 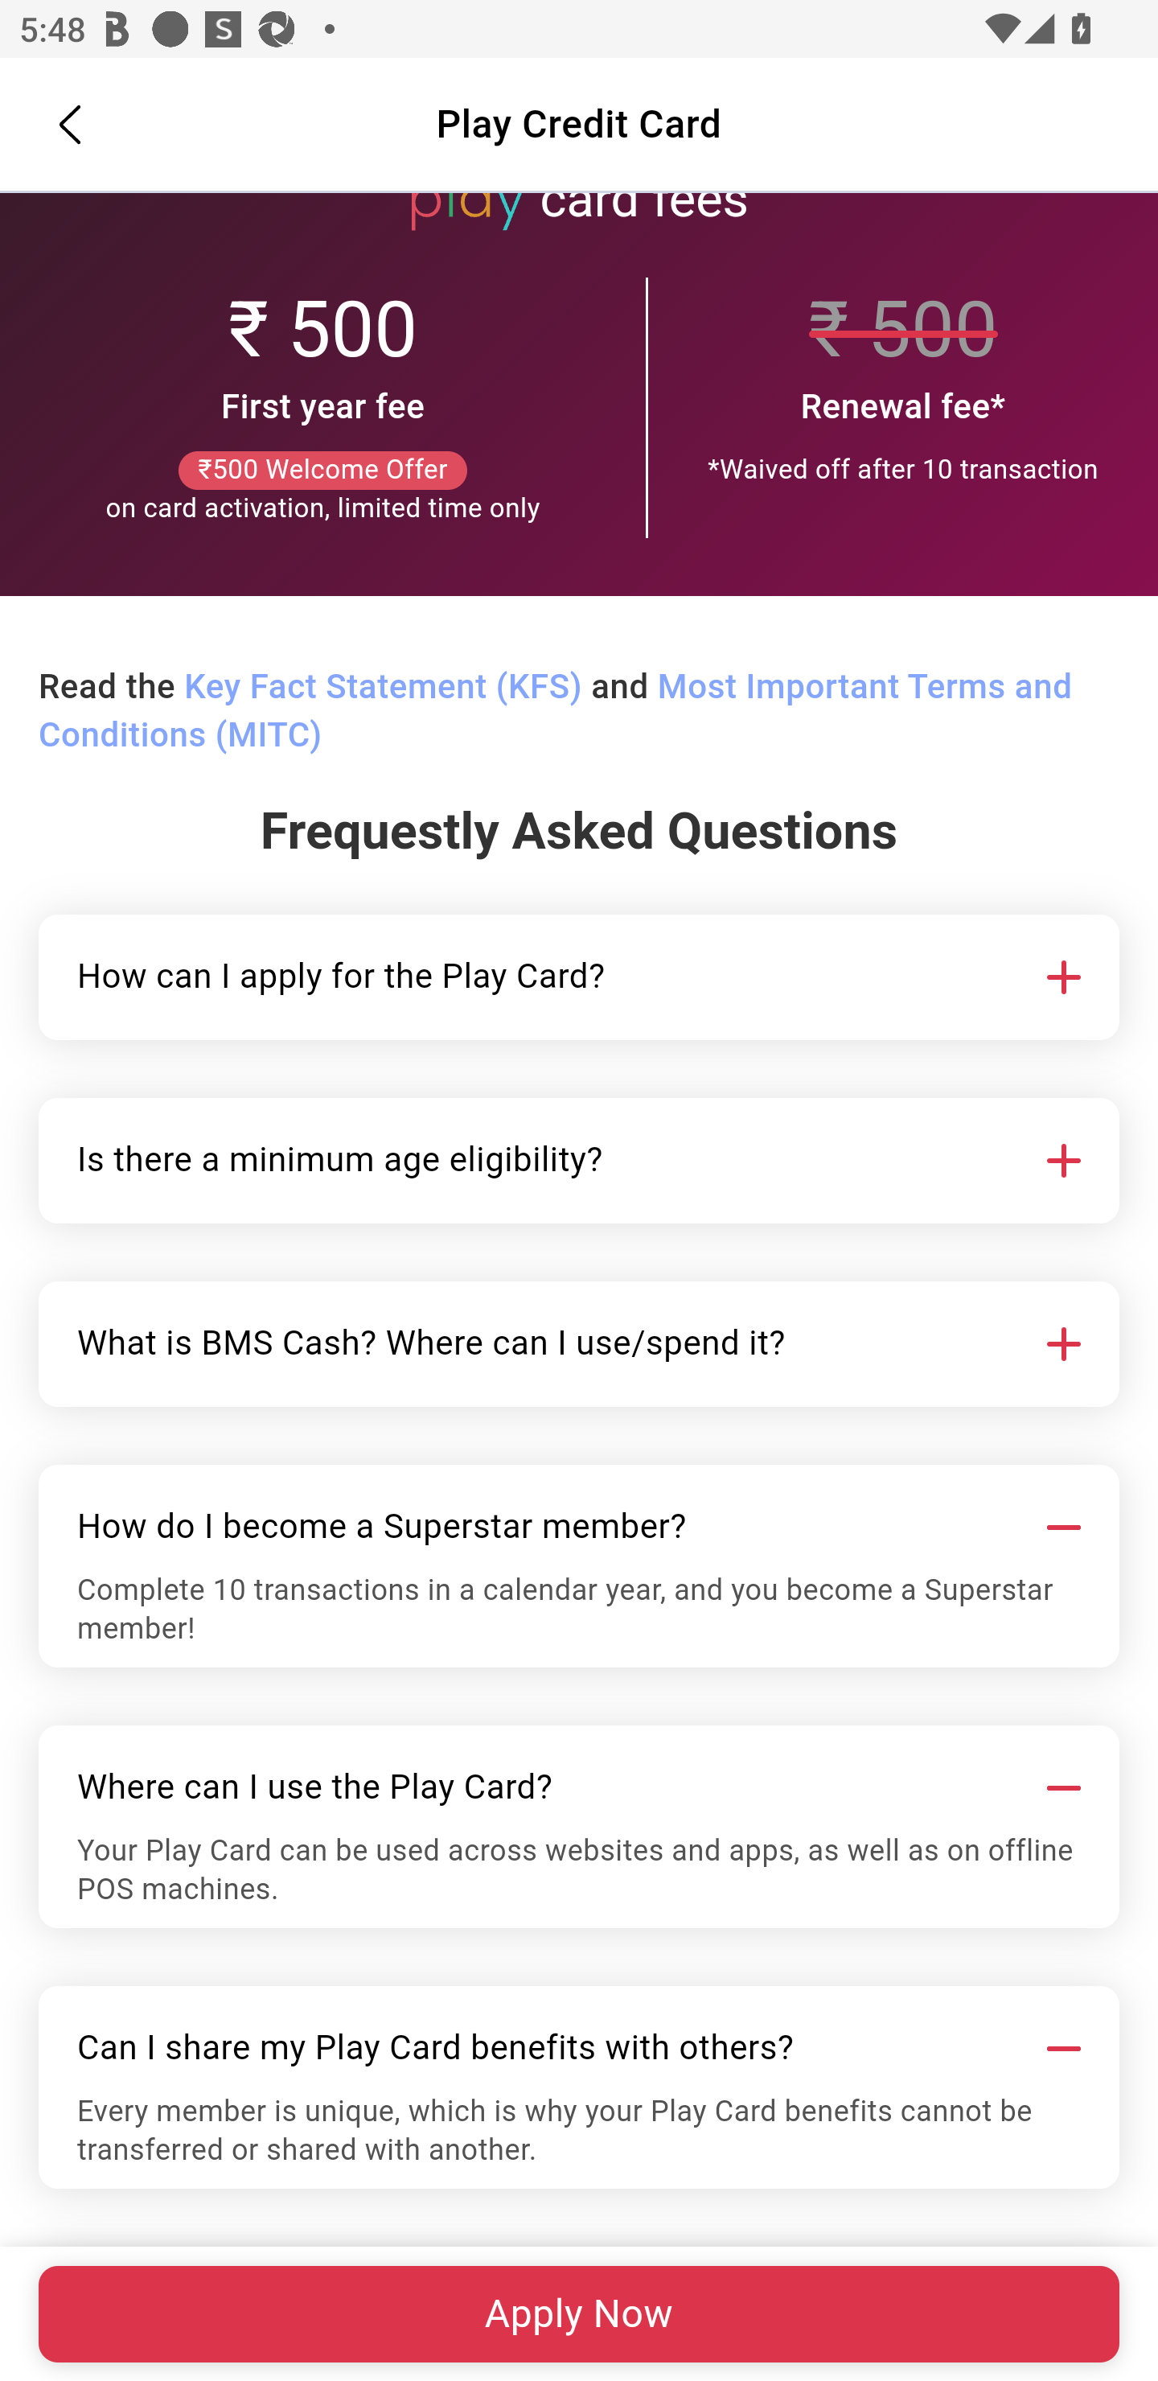 I want to click on Key Fact Statement (KFS), so click(x=383, y=689).